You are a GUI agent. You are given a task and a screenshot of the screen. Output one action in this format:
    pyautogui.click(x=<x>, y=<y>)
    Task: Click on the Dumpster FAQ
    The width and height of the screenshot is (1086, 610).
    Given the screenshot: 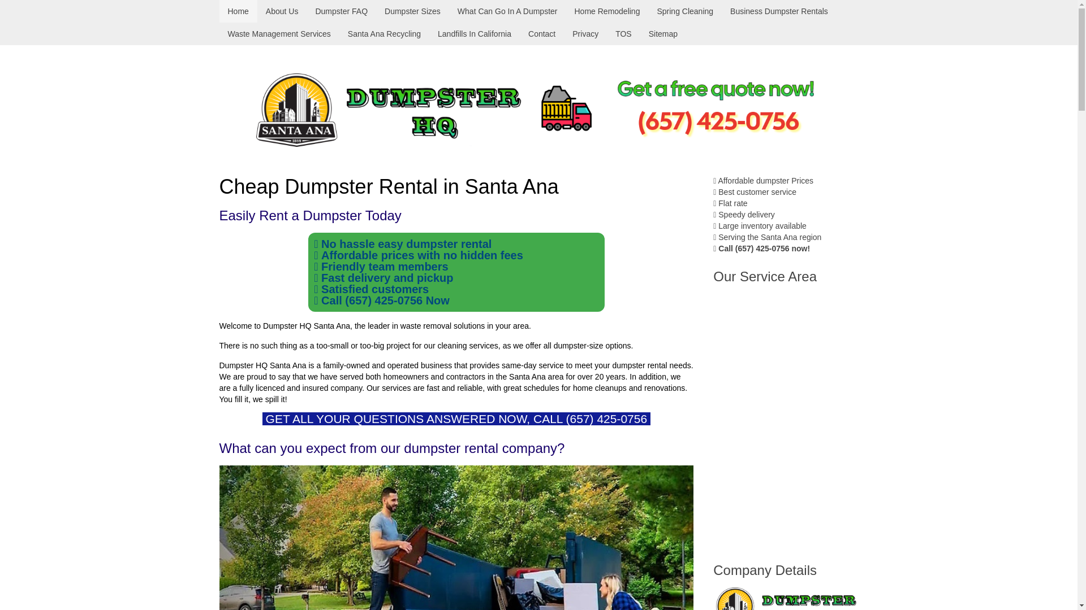 What is the action you would take?
    pyautogui.click(x=341, y=11)
    